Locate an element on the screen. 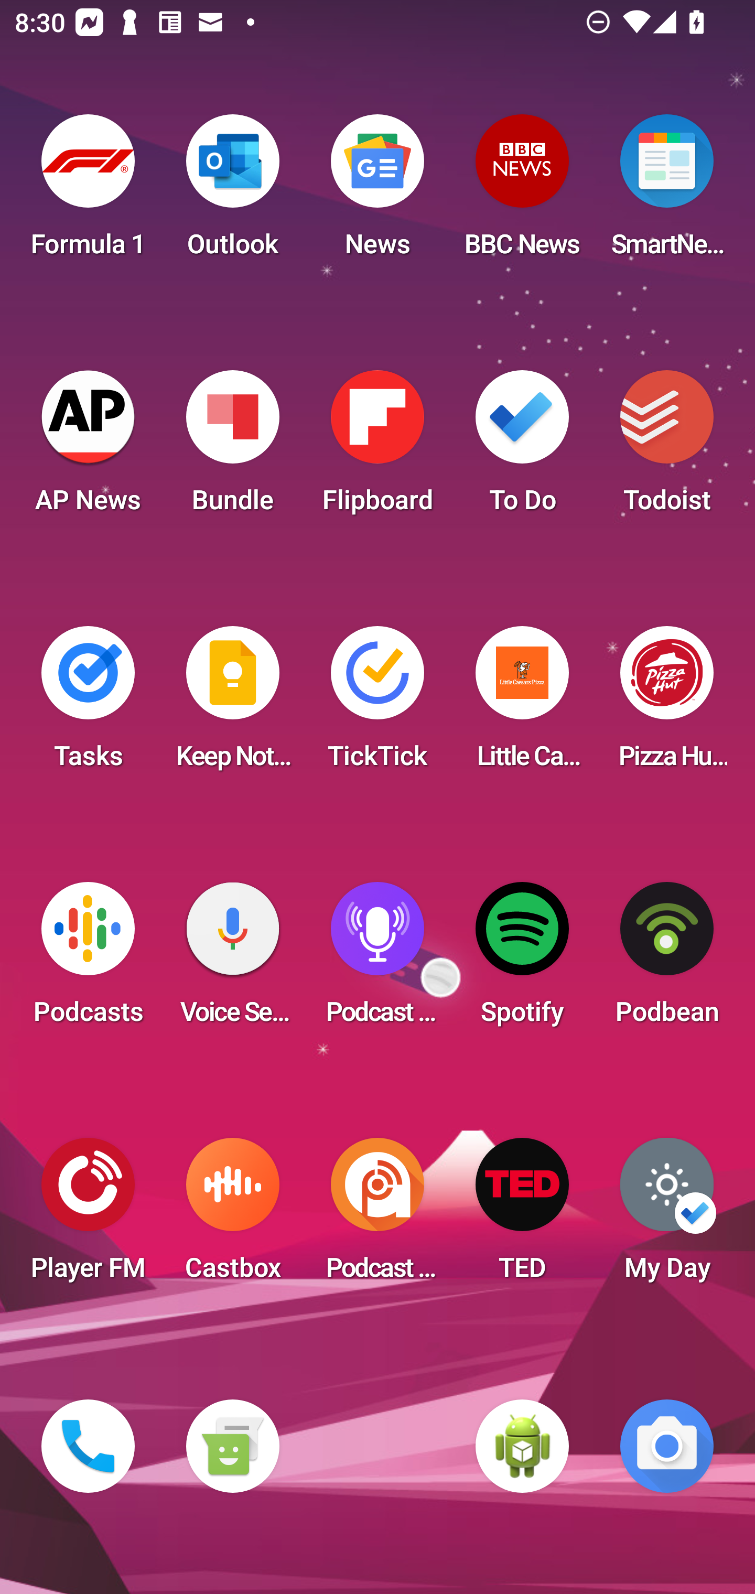 The width and height of the screenshot is (755, 1594). SmartNews is located at coordinates (667, 192).